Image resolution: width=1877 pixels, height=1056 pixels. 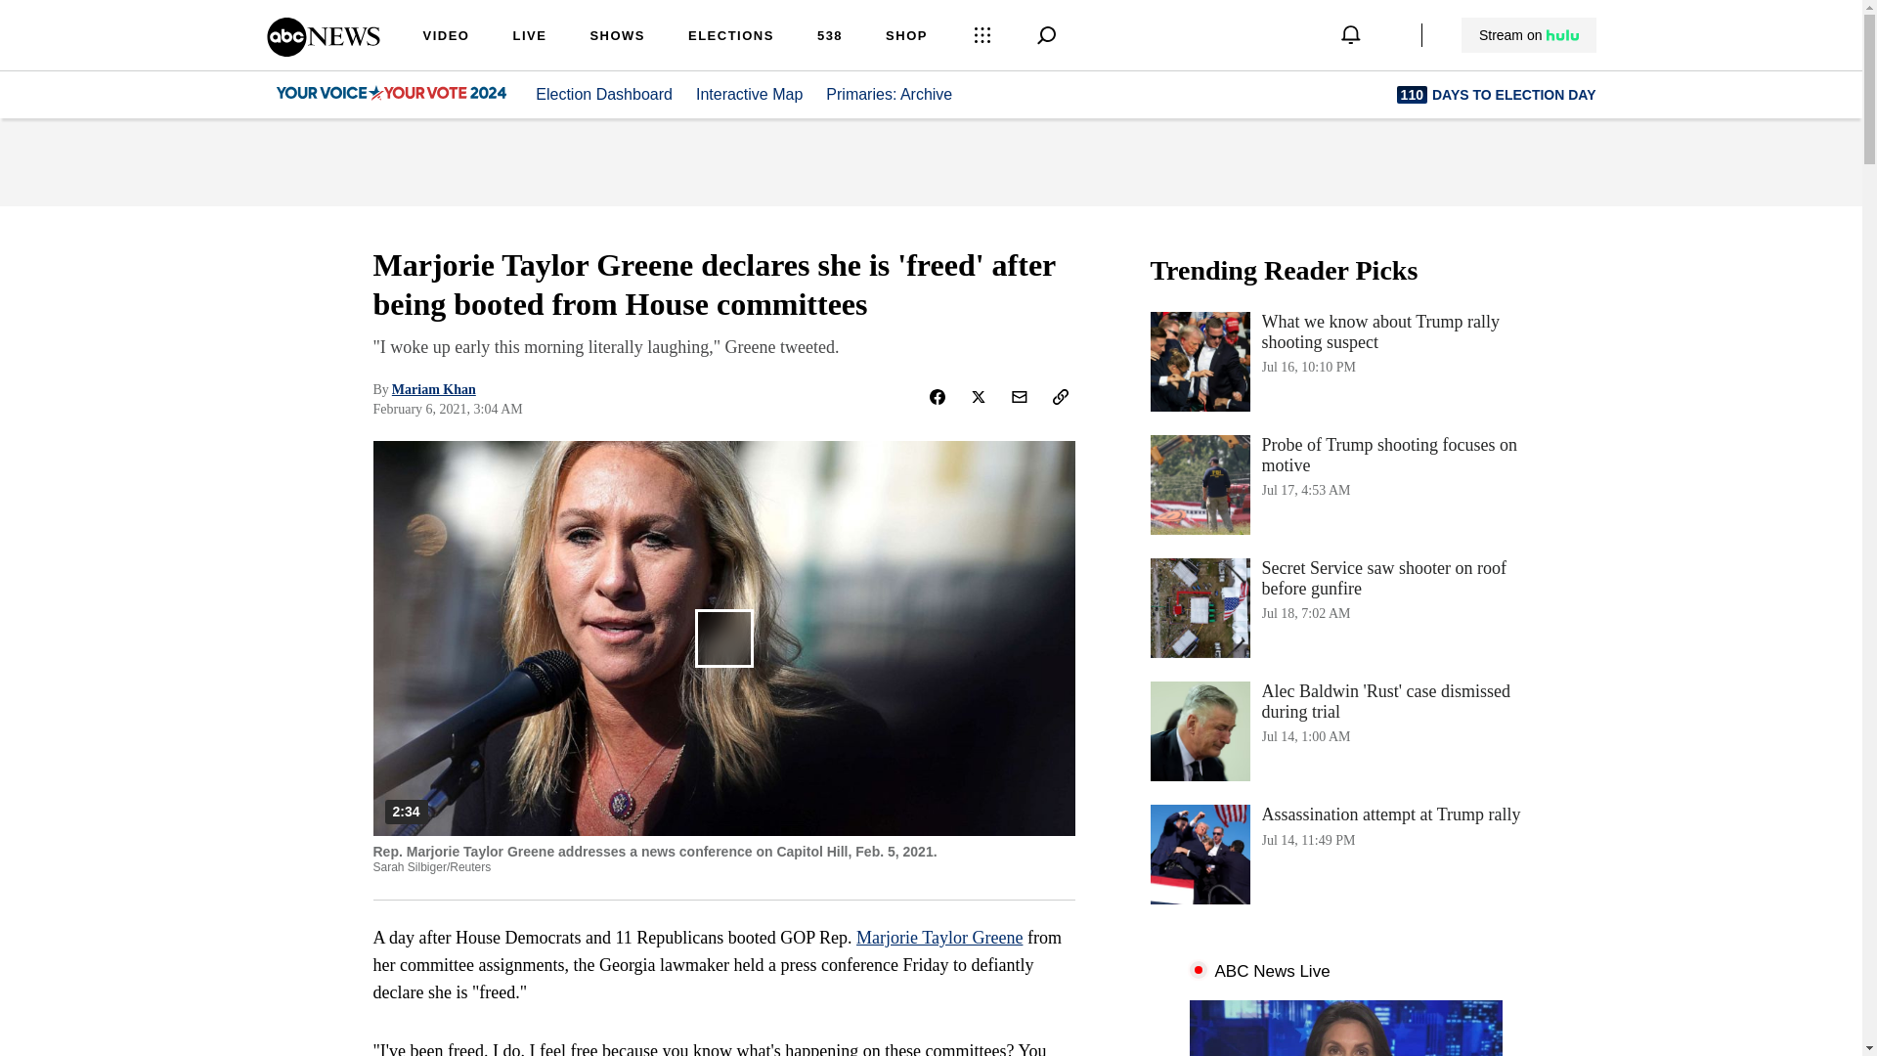 I want to click on LIVE, so click(x=900, y=94).